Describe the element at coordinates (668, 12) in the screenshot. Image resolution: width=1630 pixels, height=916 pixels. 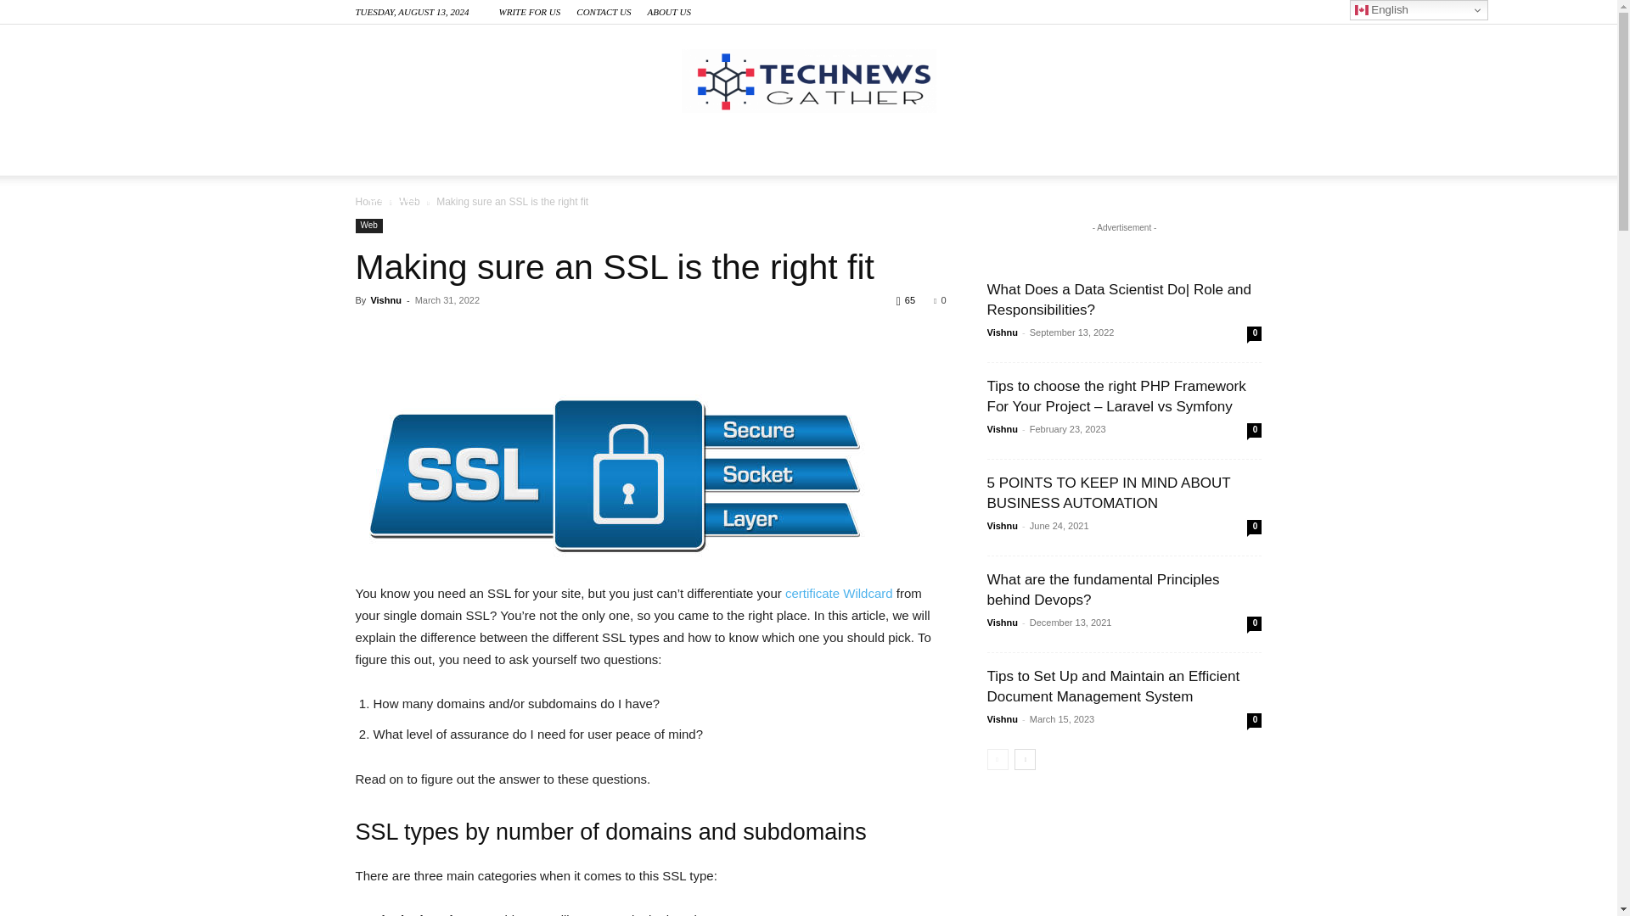
I see `ABOUT US` at that location.